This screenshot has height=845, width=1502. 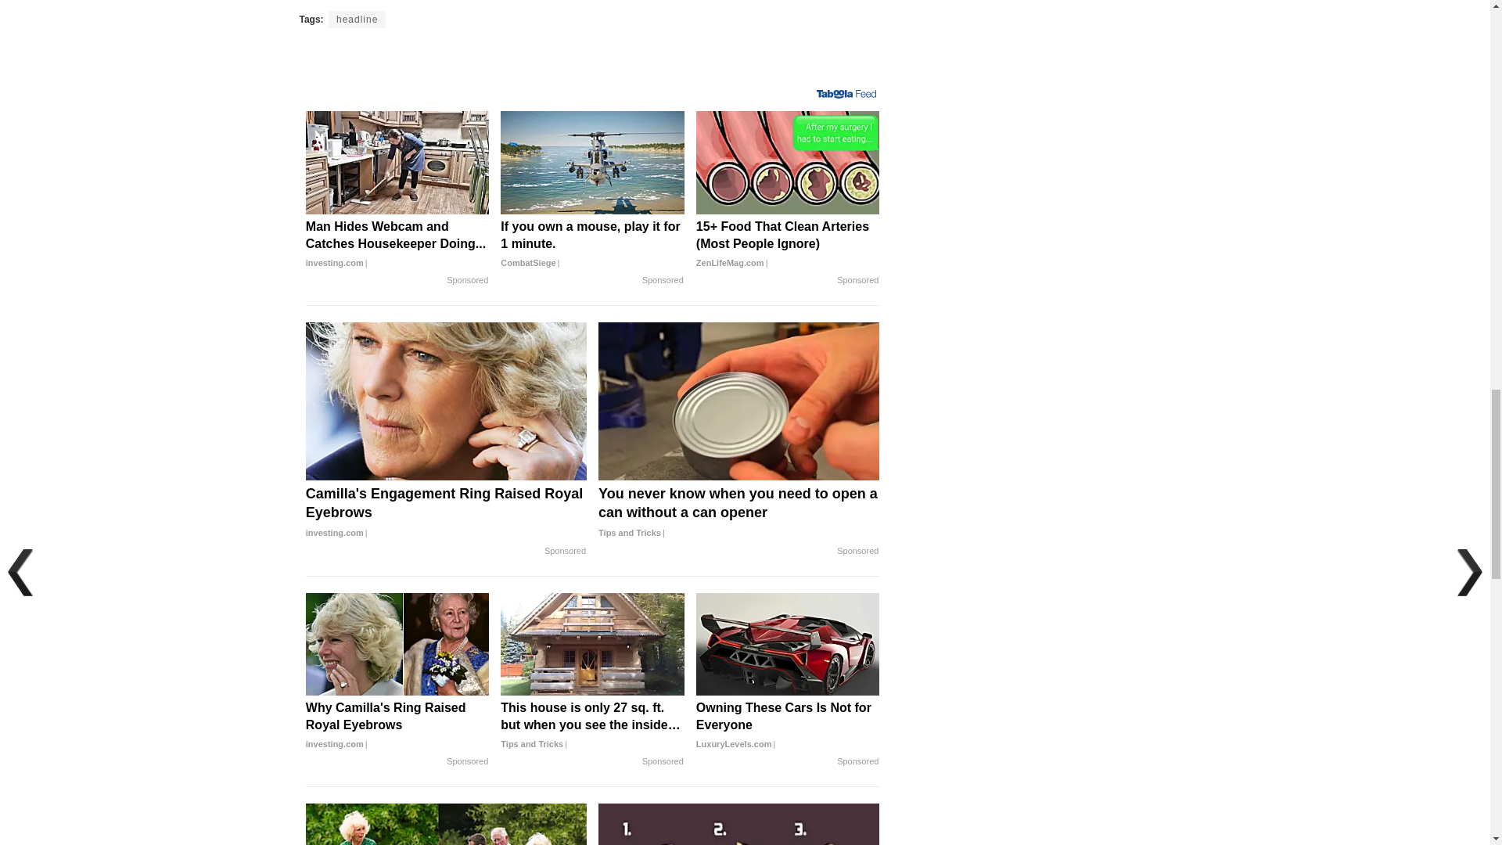 I want to click on If you own a mouse, play it for 1 minute., so click(x=592, y=163).